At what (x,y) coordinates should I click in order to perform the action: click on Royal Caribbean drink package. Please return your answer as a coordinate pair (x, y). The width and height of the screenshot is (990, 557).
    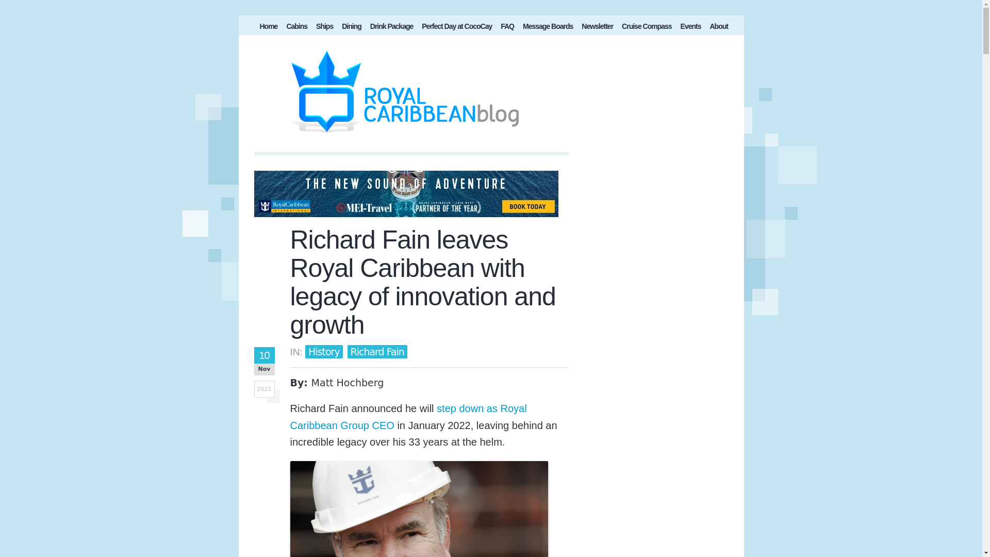
    Looking at the image, I should click on (392, 28).